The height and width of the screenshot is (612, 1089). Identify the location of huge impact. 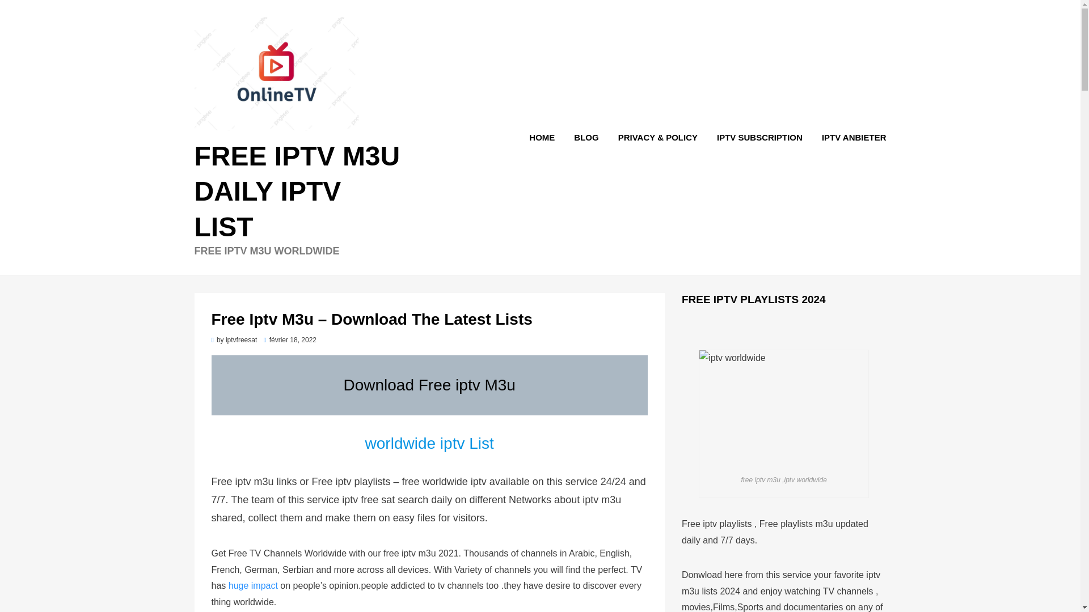
(253, 585).